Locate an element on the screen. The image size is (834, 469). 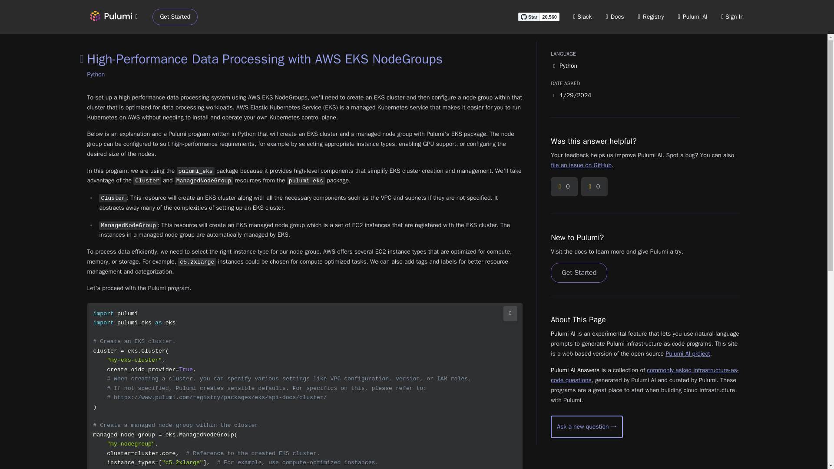
Upvote this answer is located at coordinates (564, 187).